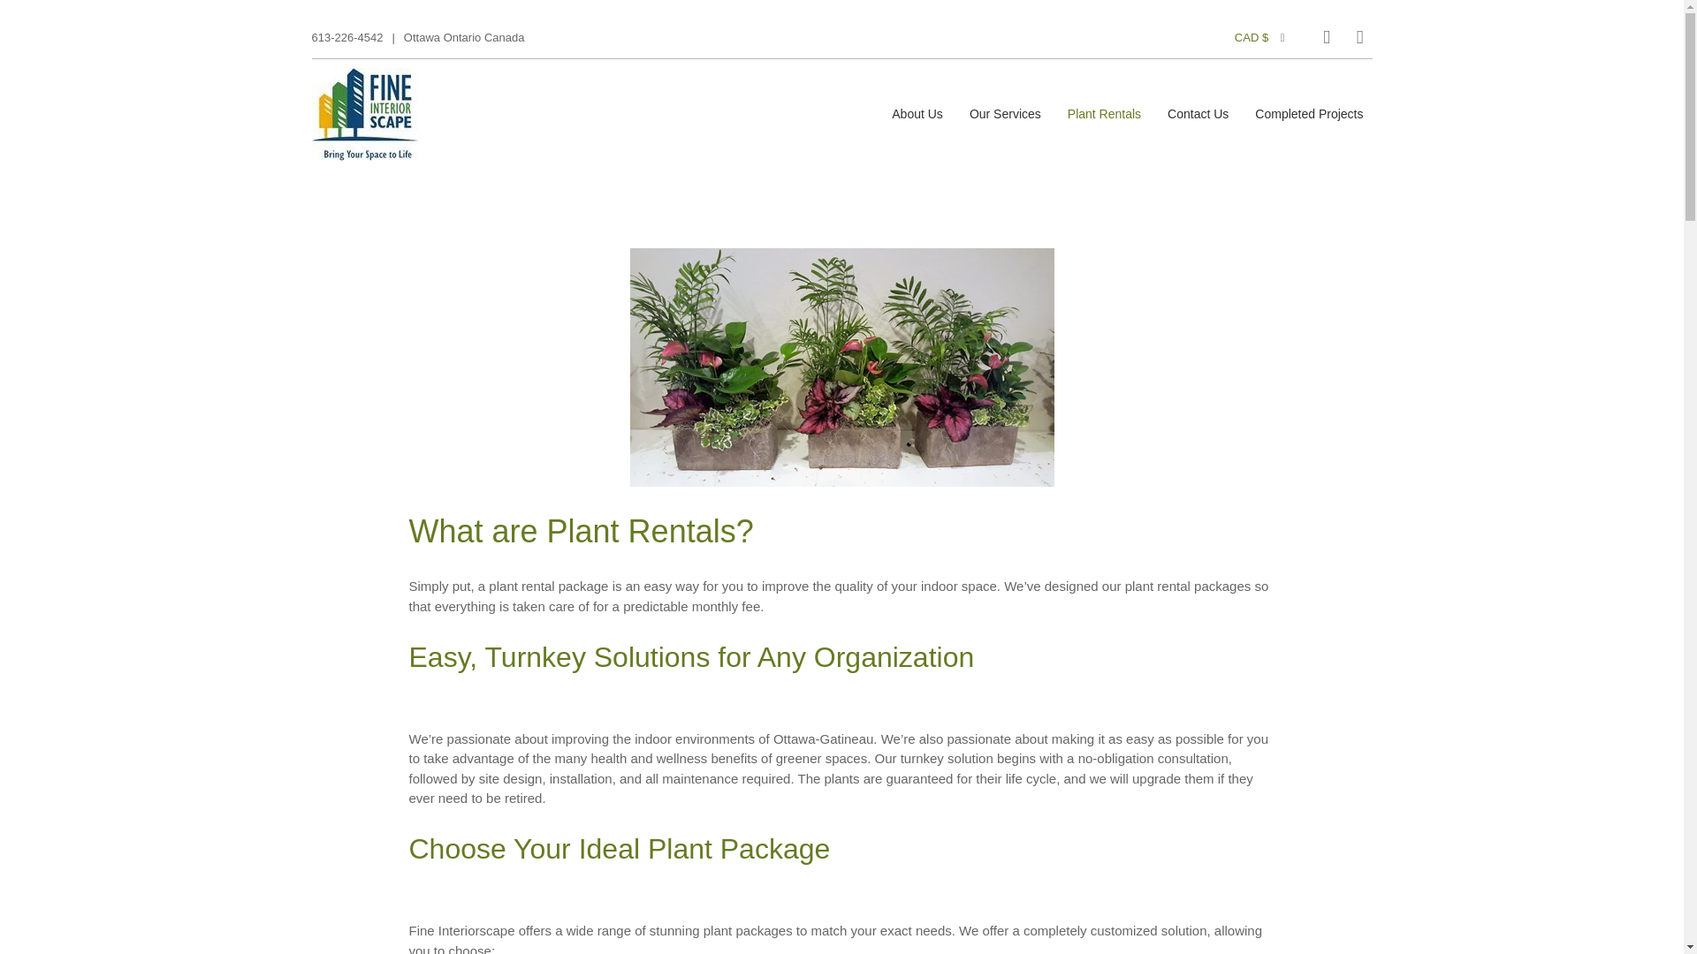  Describe the element at coordinates (1265, 587) in the screenshot. I see `BND` at that location.